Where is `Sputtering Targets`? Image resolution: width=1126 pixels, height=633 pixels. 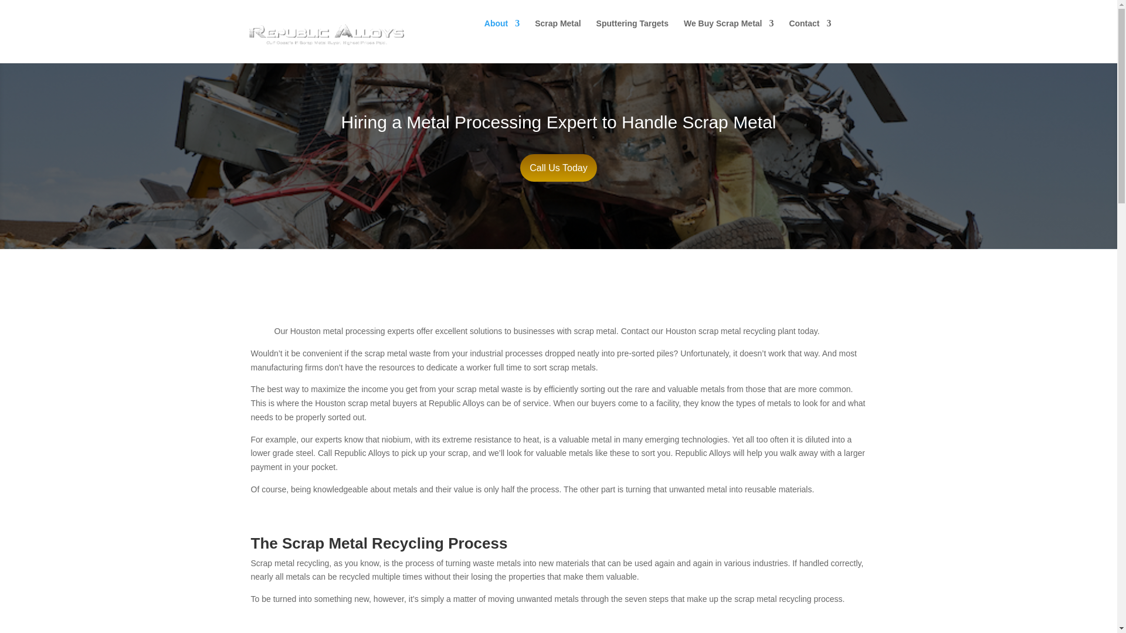
Sputtering Targets is located at coordinates (632, 34).